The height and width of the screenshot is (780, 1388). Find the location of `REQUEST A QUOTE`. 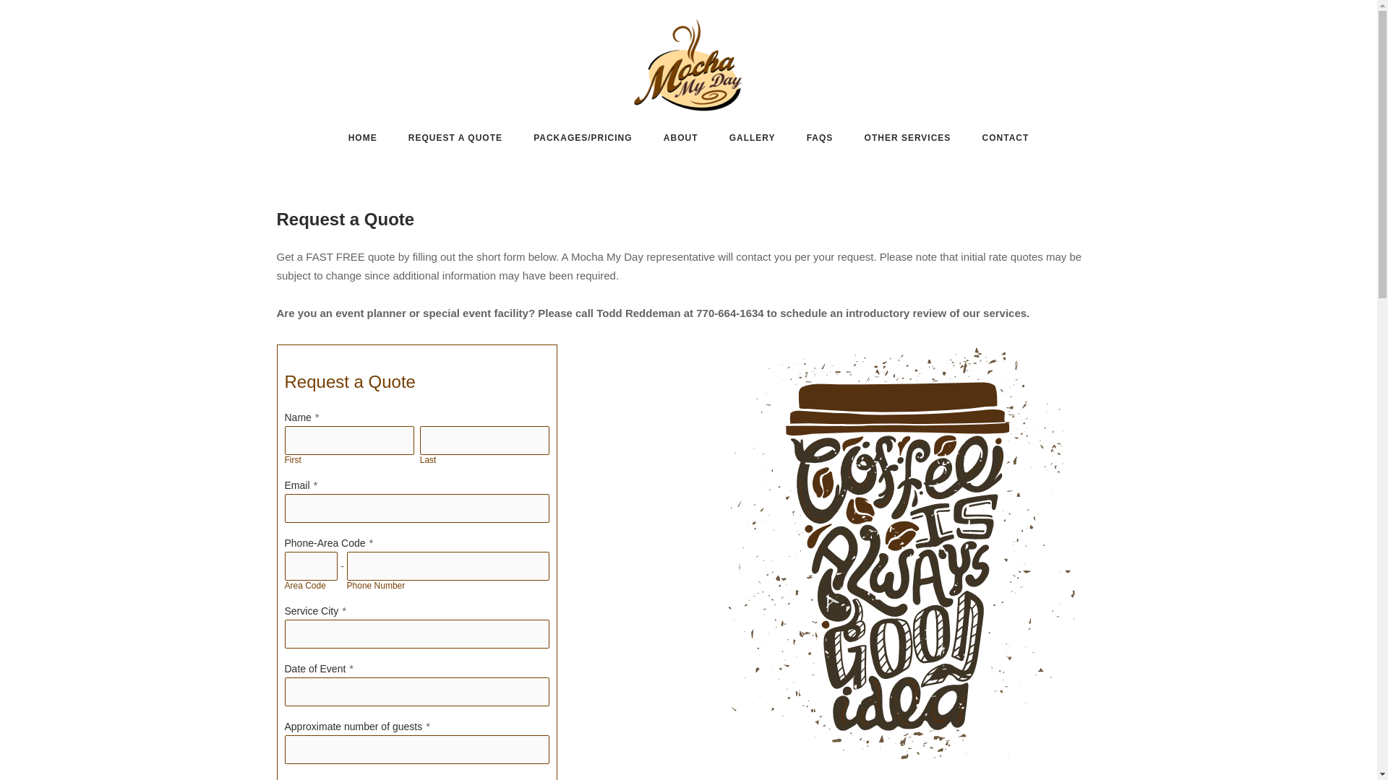

REQUEST A QUOTE is located at coordinates (455, 140).